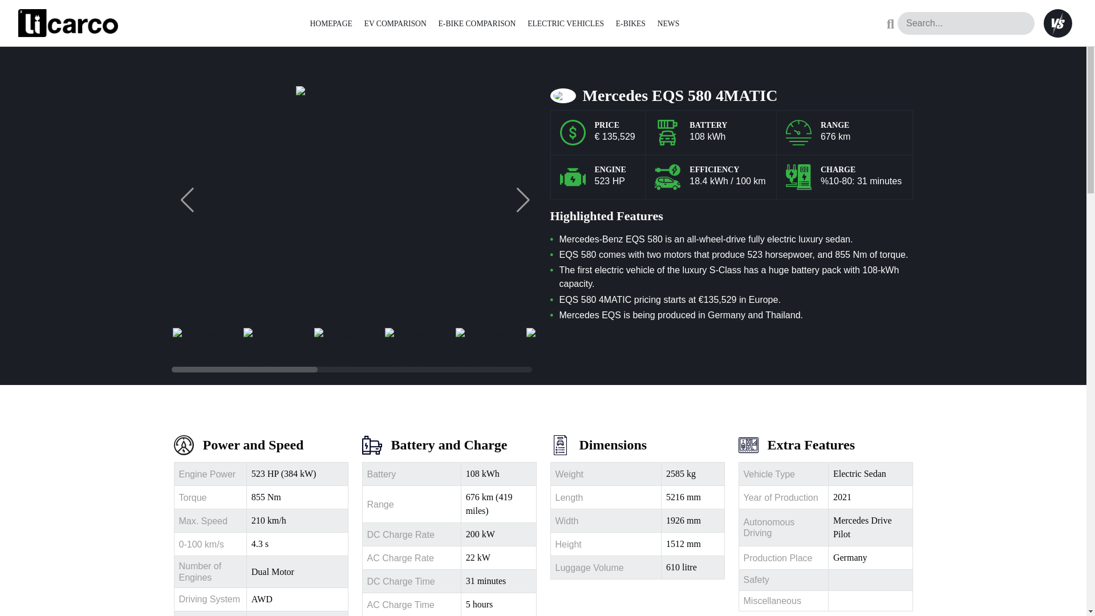 This screenshot has height=616, width=1095. I want to click on mercedes-eqs-aerodynamic-efficiency, so click(554, 345).